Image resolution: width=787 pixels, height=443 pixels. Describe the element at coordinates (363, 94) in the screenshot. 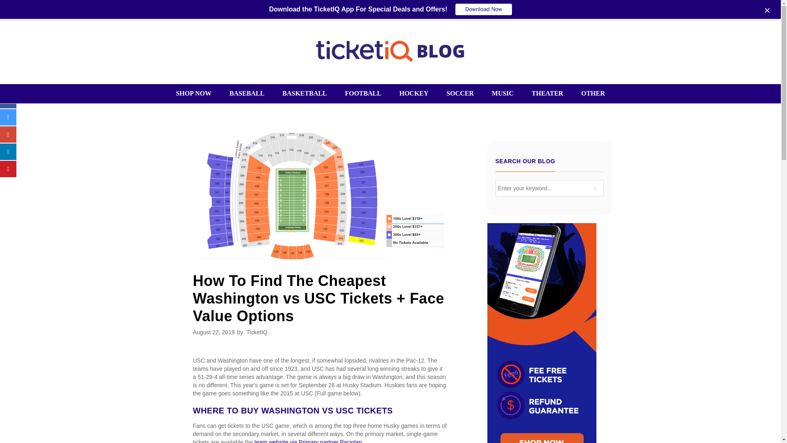

I see `FOOTBALL` at that location.